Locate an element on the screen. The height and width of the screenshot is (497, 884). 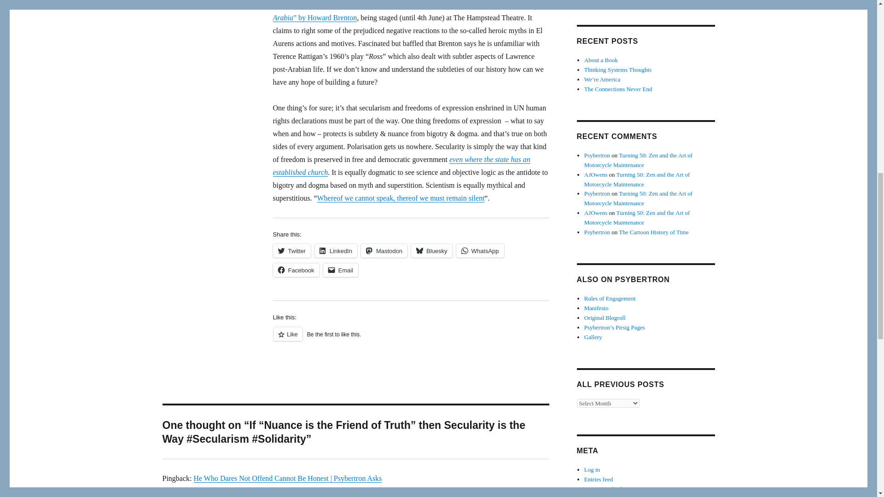
About a Book is located at coordinates (601, 60).